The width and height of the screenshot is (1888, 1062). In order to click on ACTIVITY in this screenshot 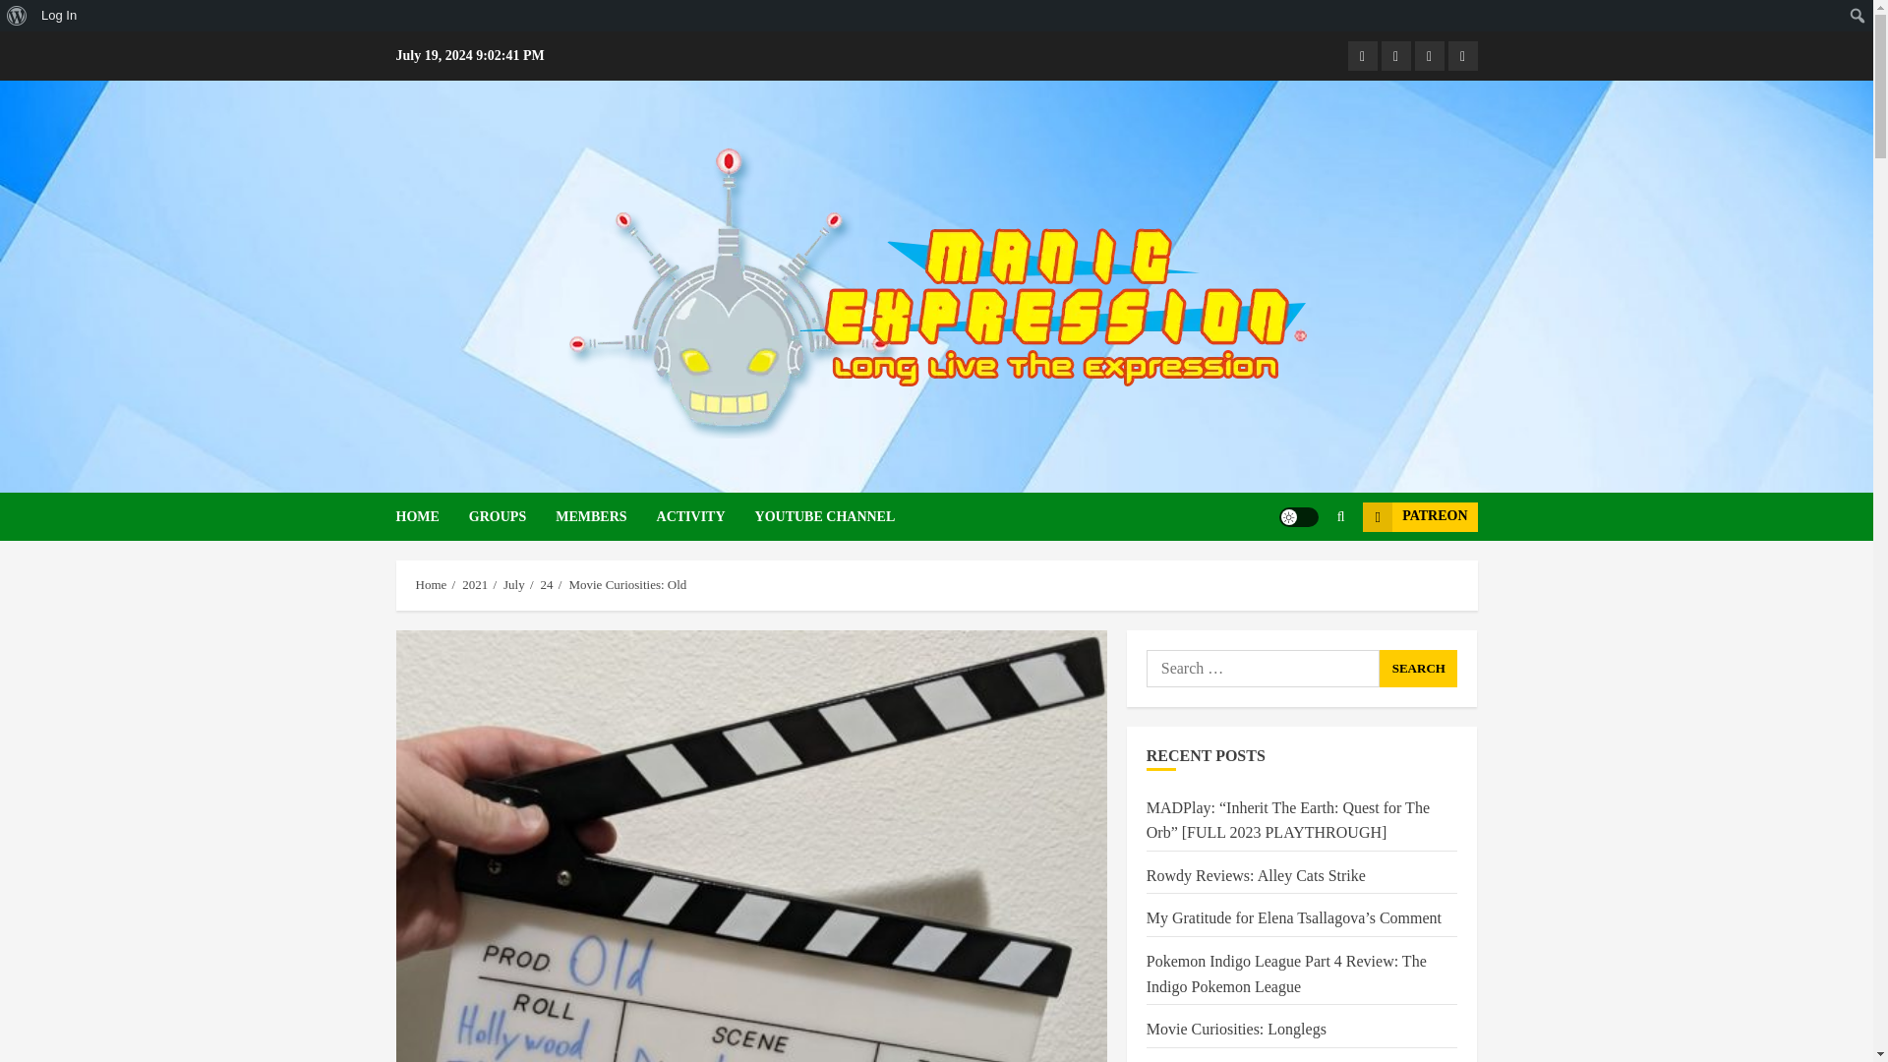, I will do `click(706, 516)`.